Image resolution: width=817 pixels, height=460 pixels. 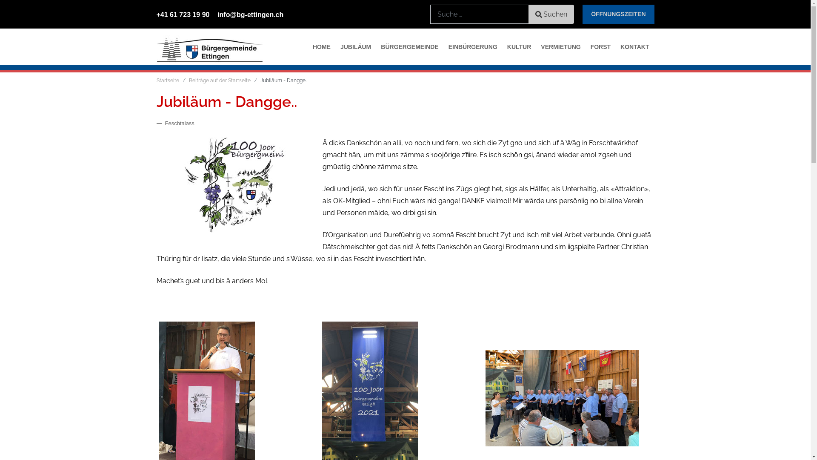 I want to click on KULTUR, so click(x=519, y=47).